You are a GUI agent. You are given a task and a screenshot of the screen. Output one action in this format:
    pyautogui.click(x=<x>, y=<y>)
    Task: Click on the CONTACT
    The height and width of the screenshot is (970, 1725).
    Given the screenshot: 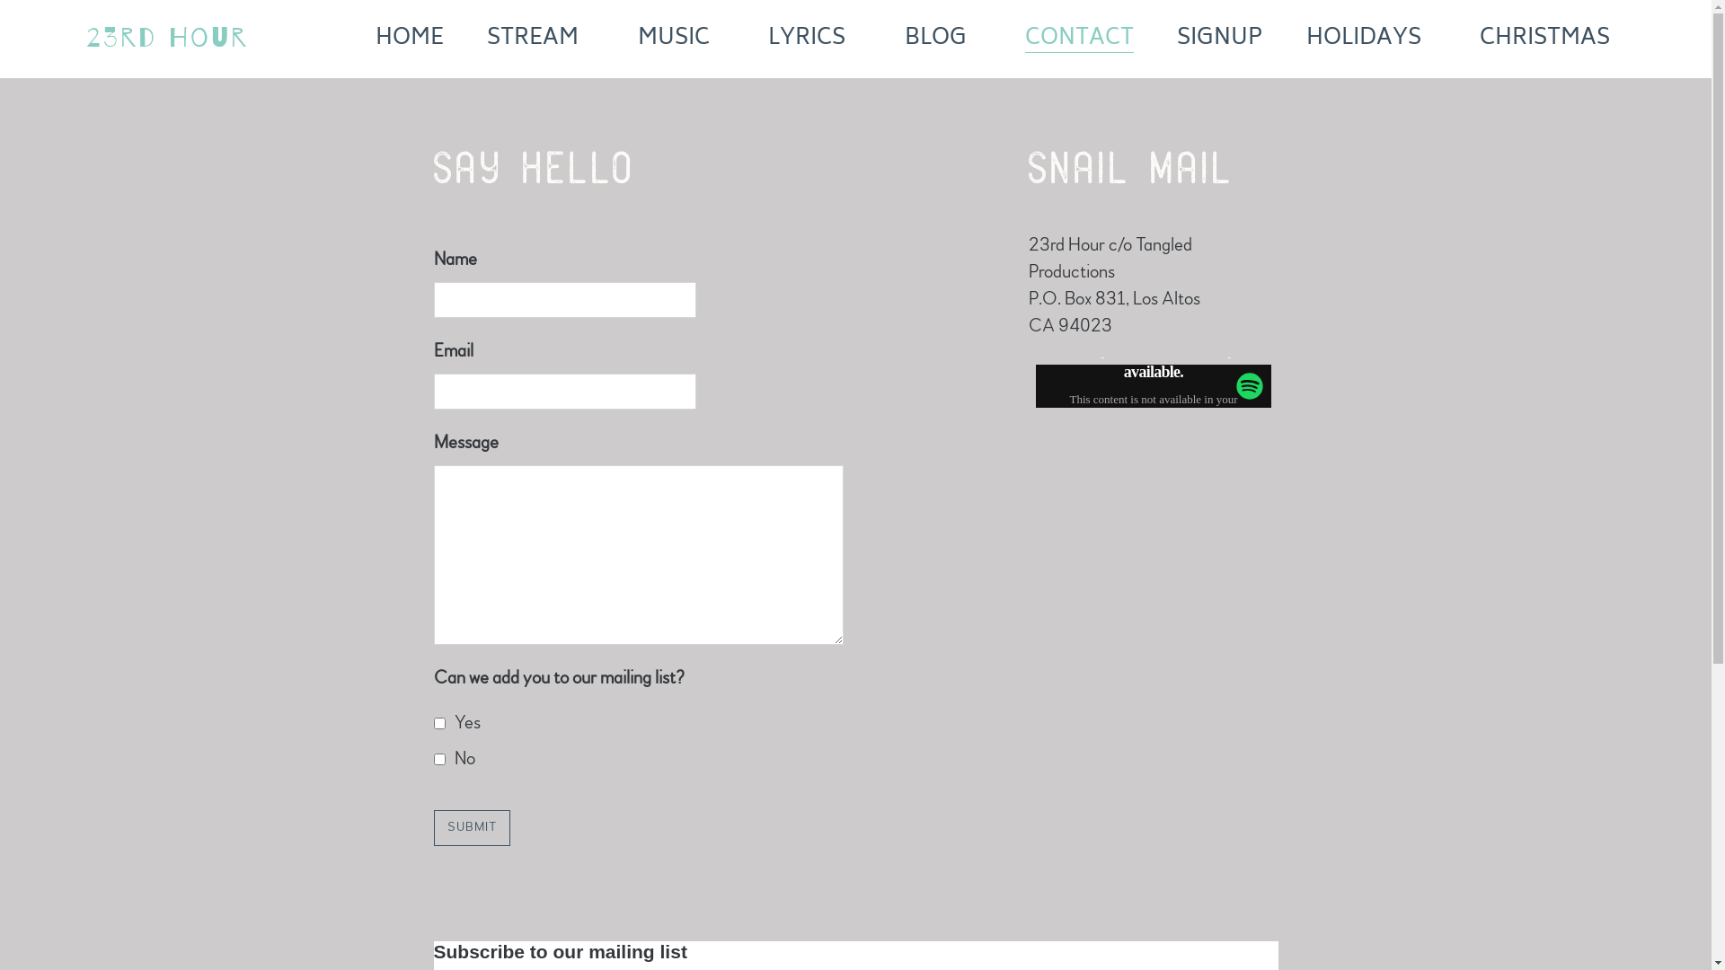 What is the action you would take?
    pyautogui.click(x=1080, y=40)
    